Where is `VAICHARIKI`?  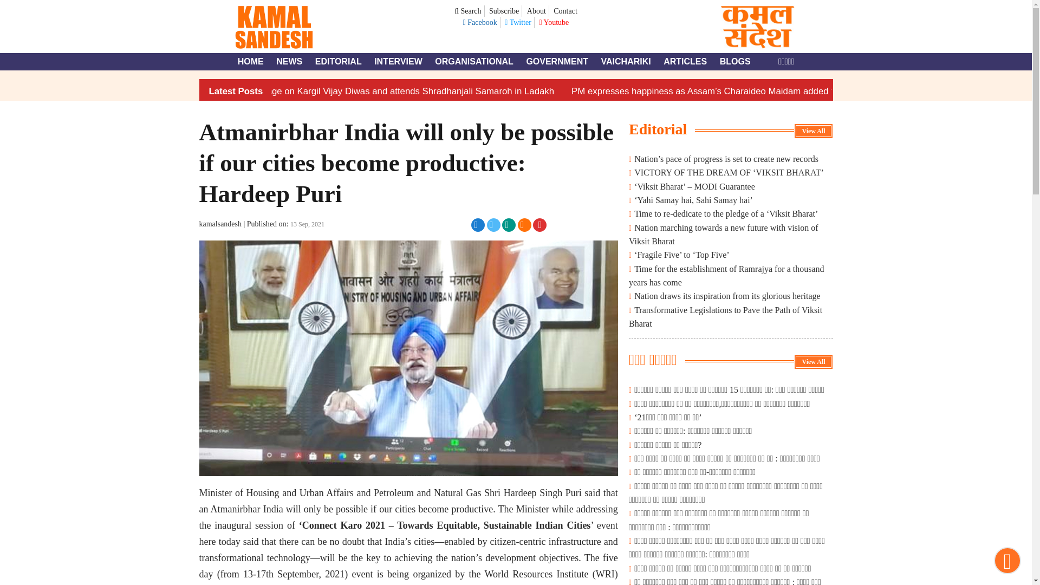 VAICHARIKI is located at coordinates (626, 61).